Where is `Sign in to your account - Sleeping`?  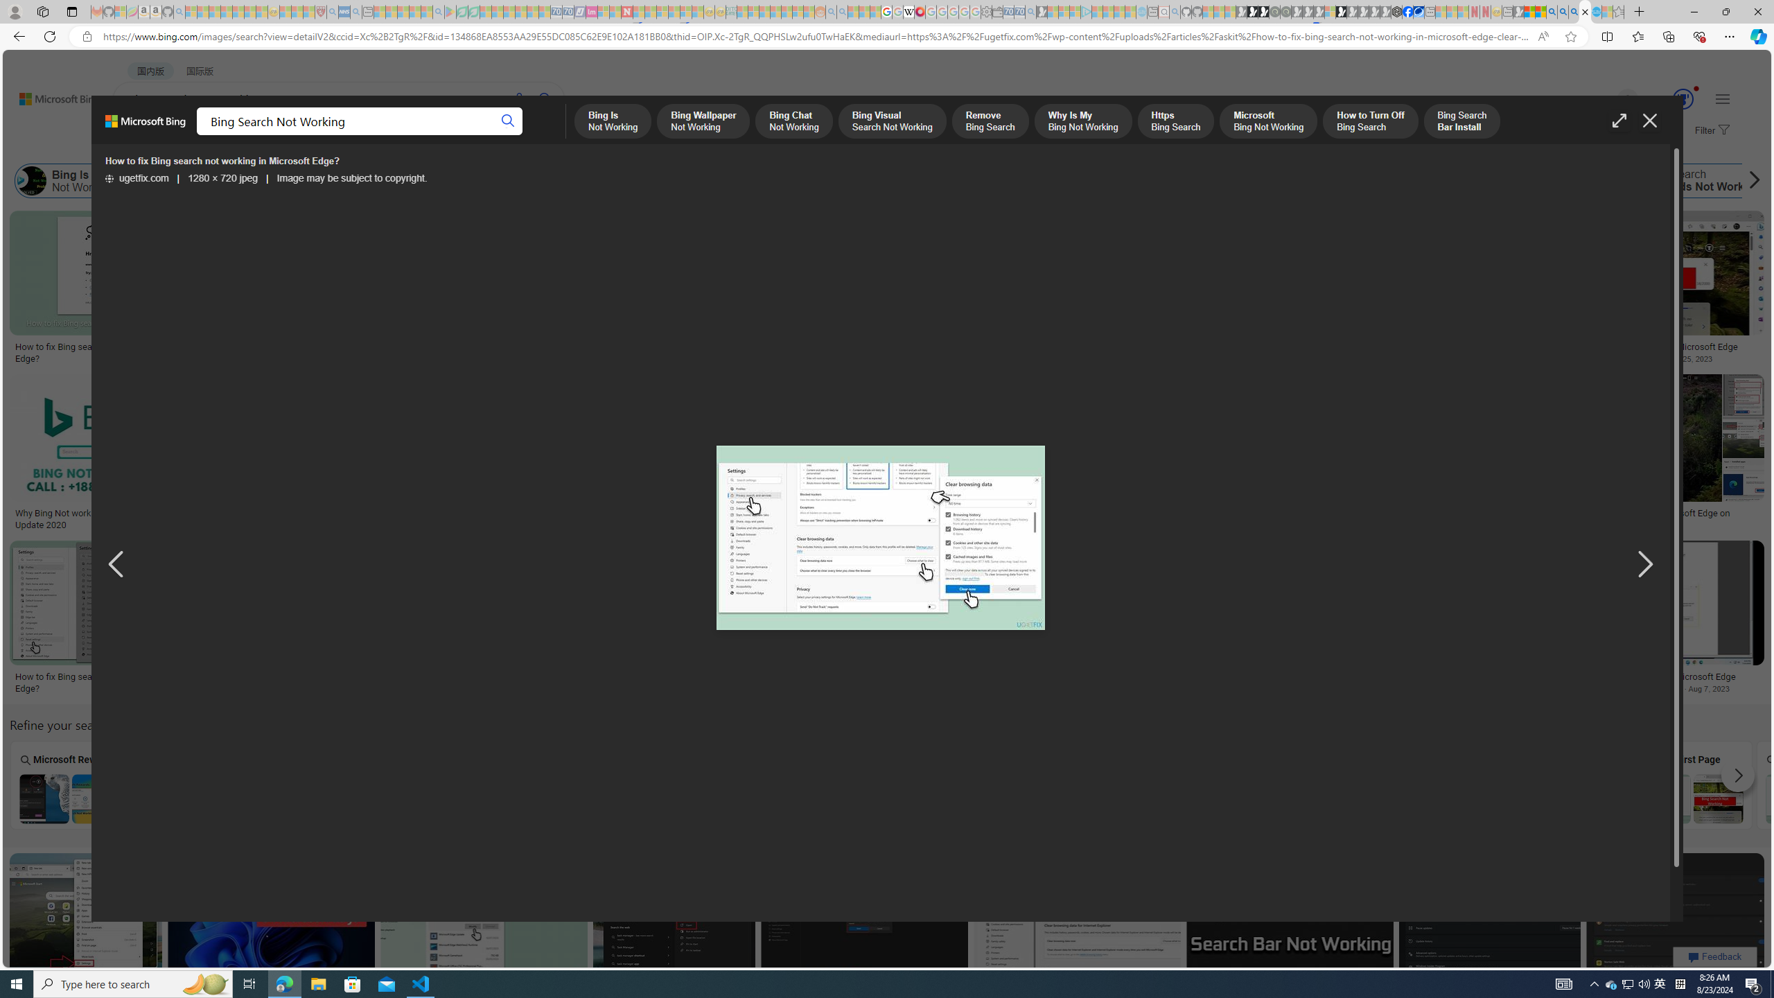 Sign in to your account - Sleeping is located at coordinates (1329, 12).